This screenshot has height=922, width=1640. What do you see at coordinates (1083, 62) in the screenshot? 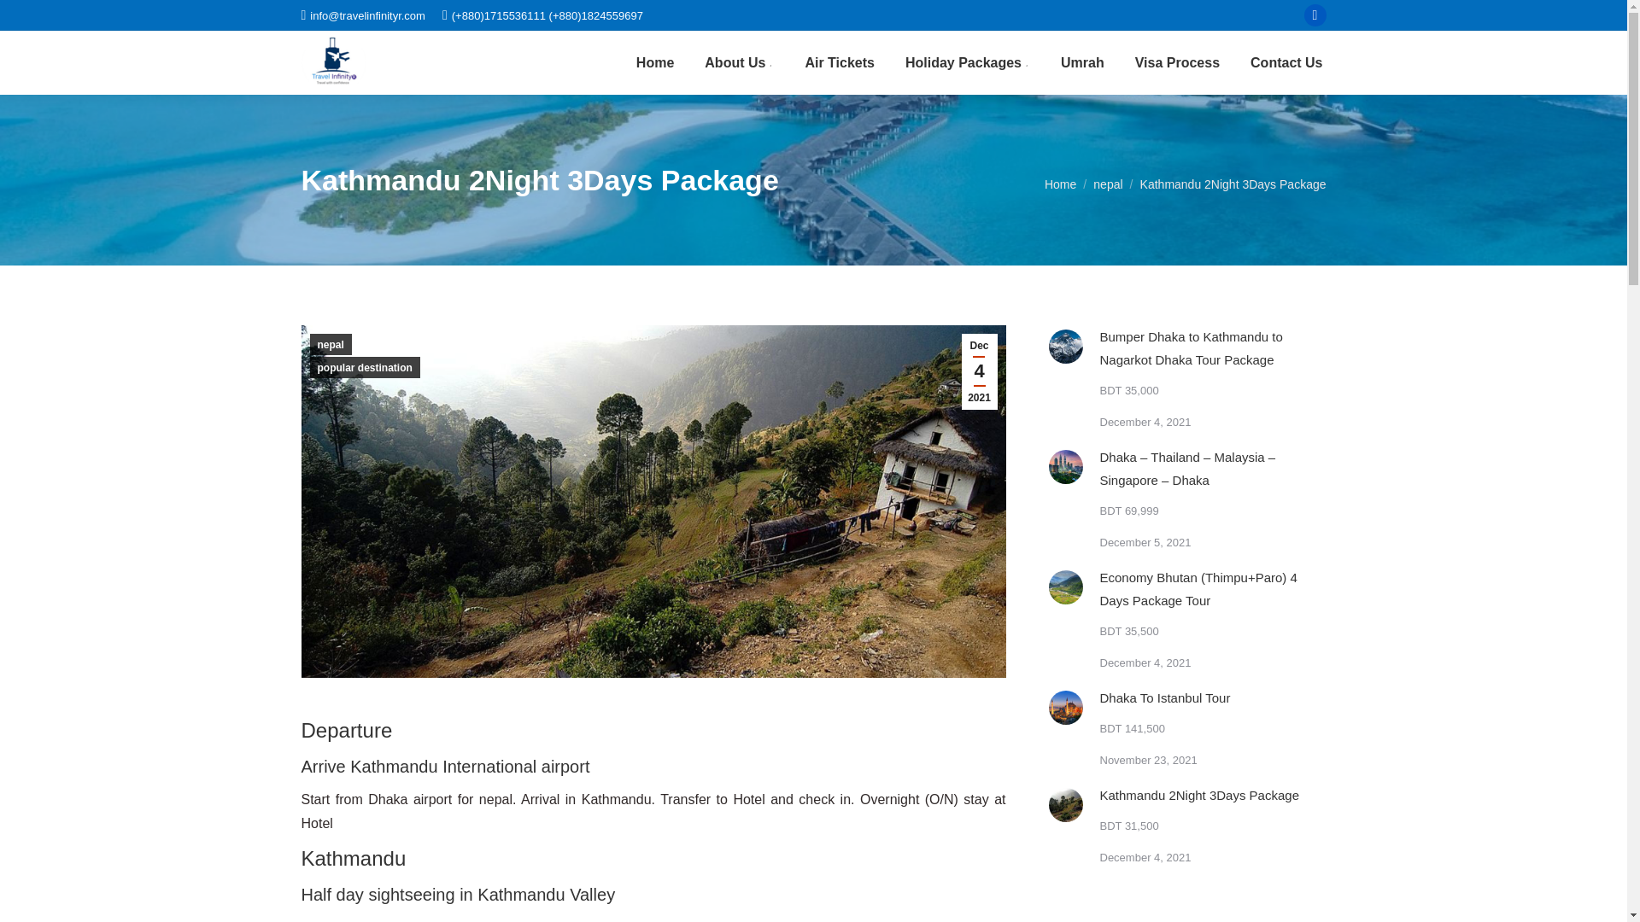
I see `Umrah` at bounding box center [1083, 62].